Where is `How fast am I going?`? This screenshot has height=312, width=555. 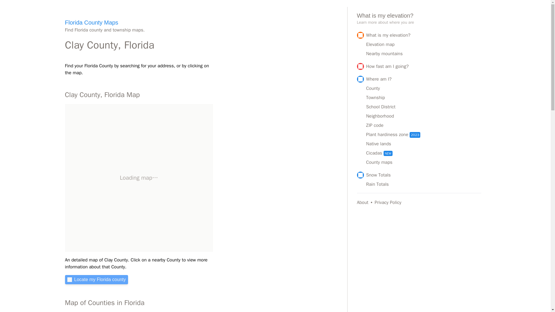
How fast am I going? is located at coordinates (419, 66).